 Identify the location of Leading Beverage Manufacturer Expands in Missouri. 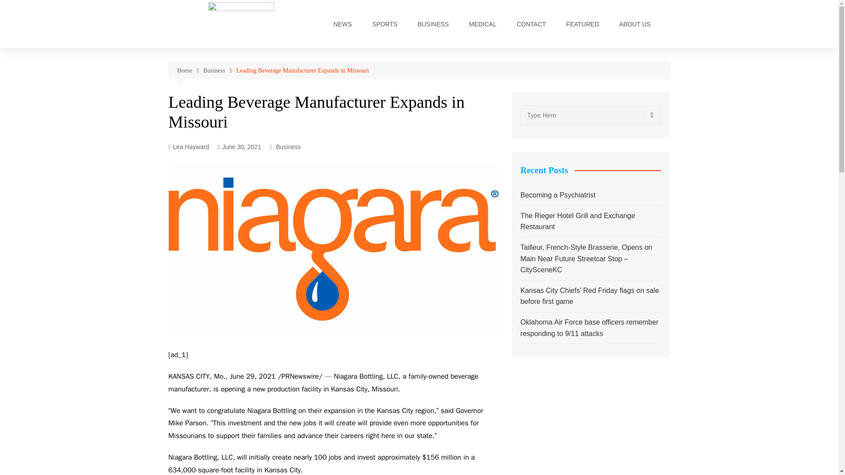
(302, 70).